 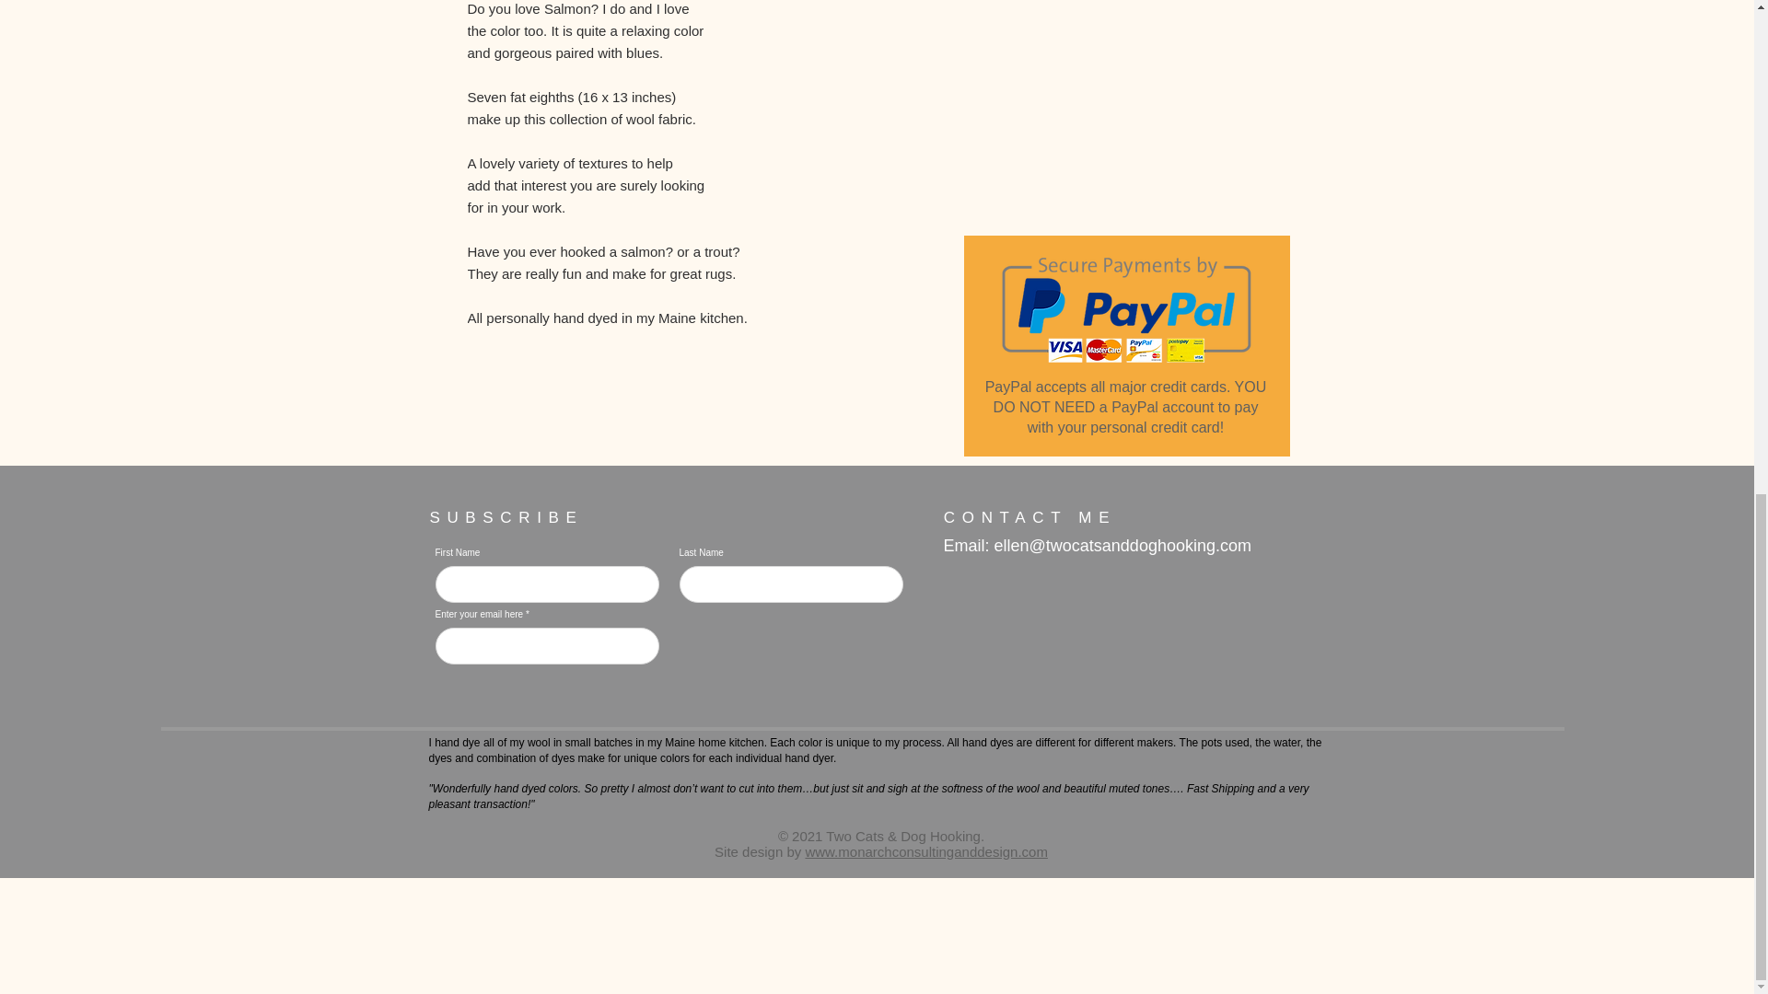 I want to click on www.monarchconsultinganddesign.com, so click(x=925, y=851).